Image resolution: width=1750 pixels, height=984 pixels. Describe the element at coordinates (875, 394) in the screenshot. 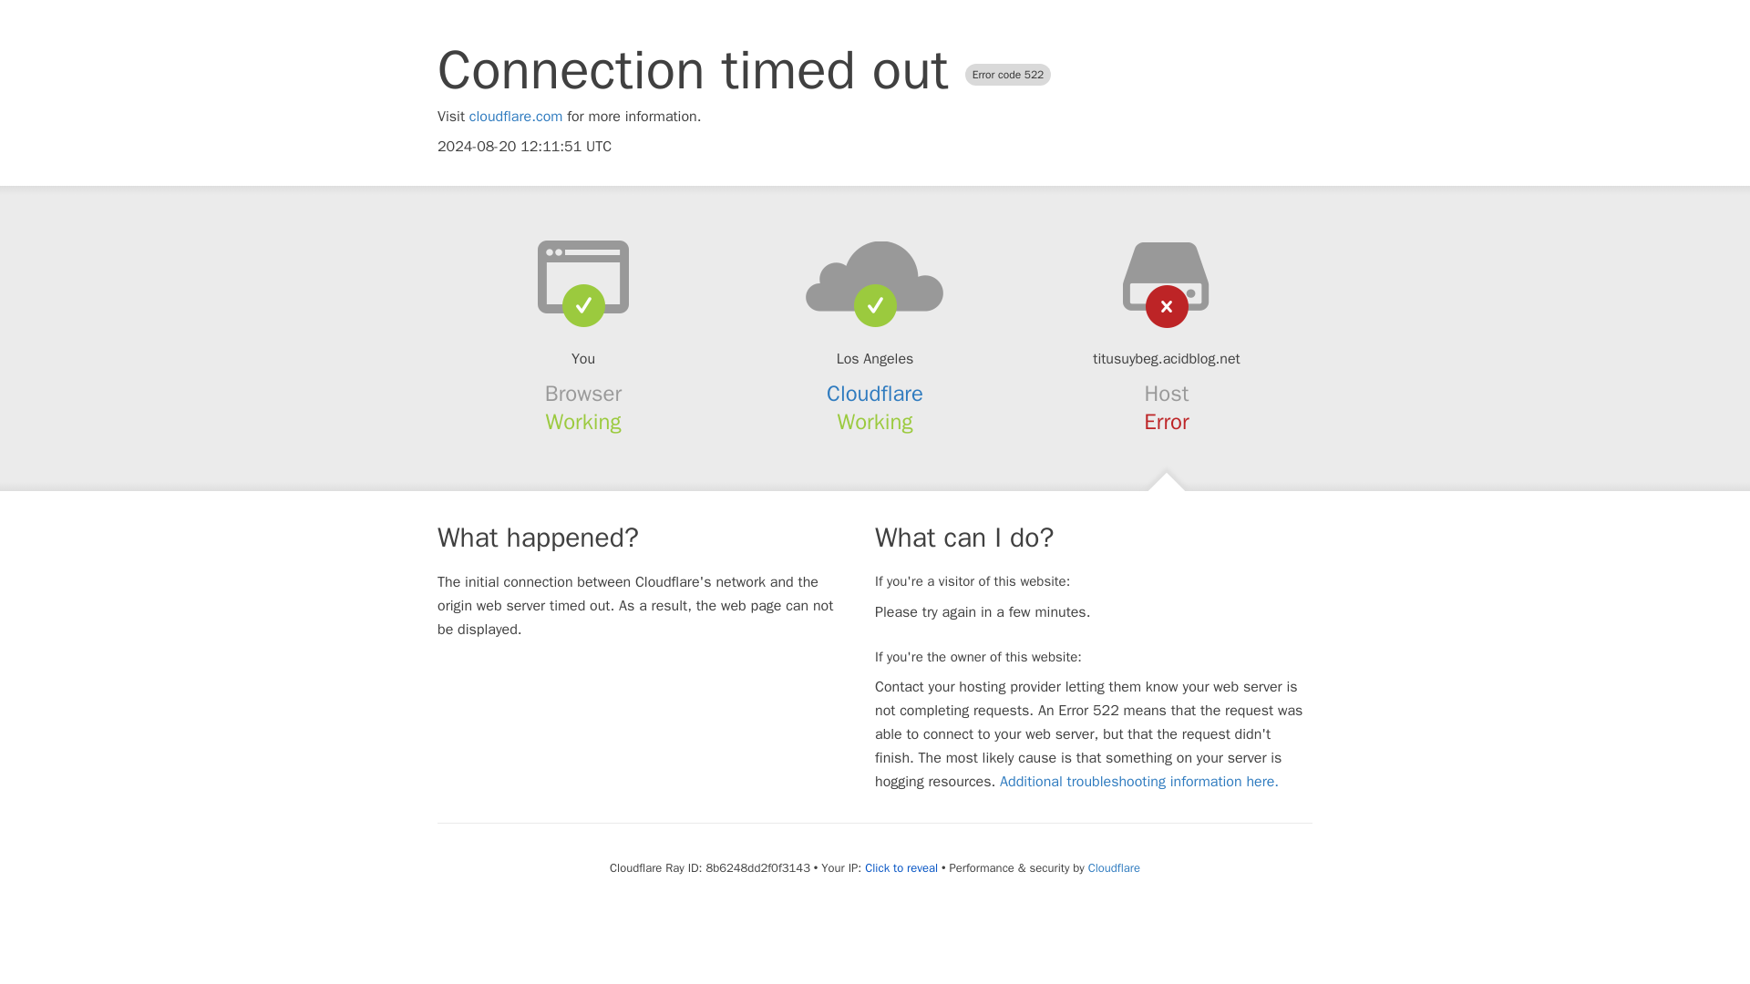

I see `Cloudflare` at that location.